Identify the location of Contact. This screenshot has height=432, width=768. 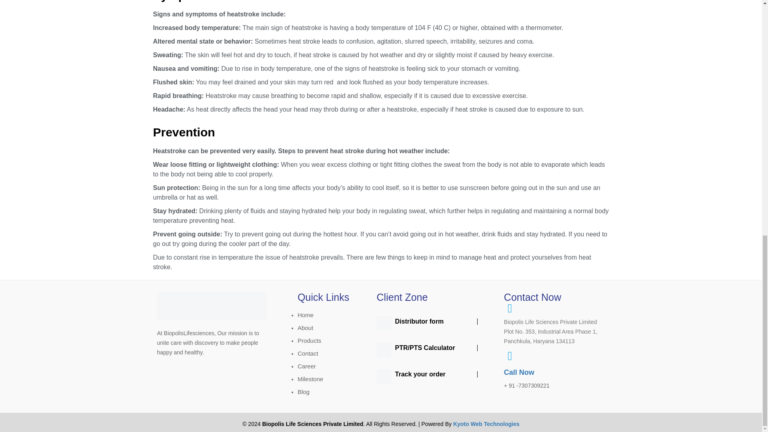
(308, 353).